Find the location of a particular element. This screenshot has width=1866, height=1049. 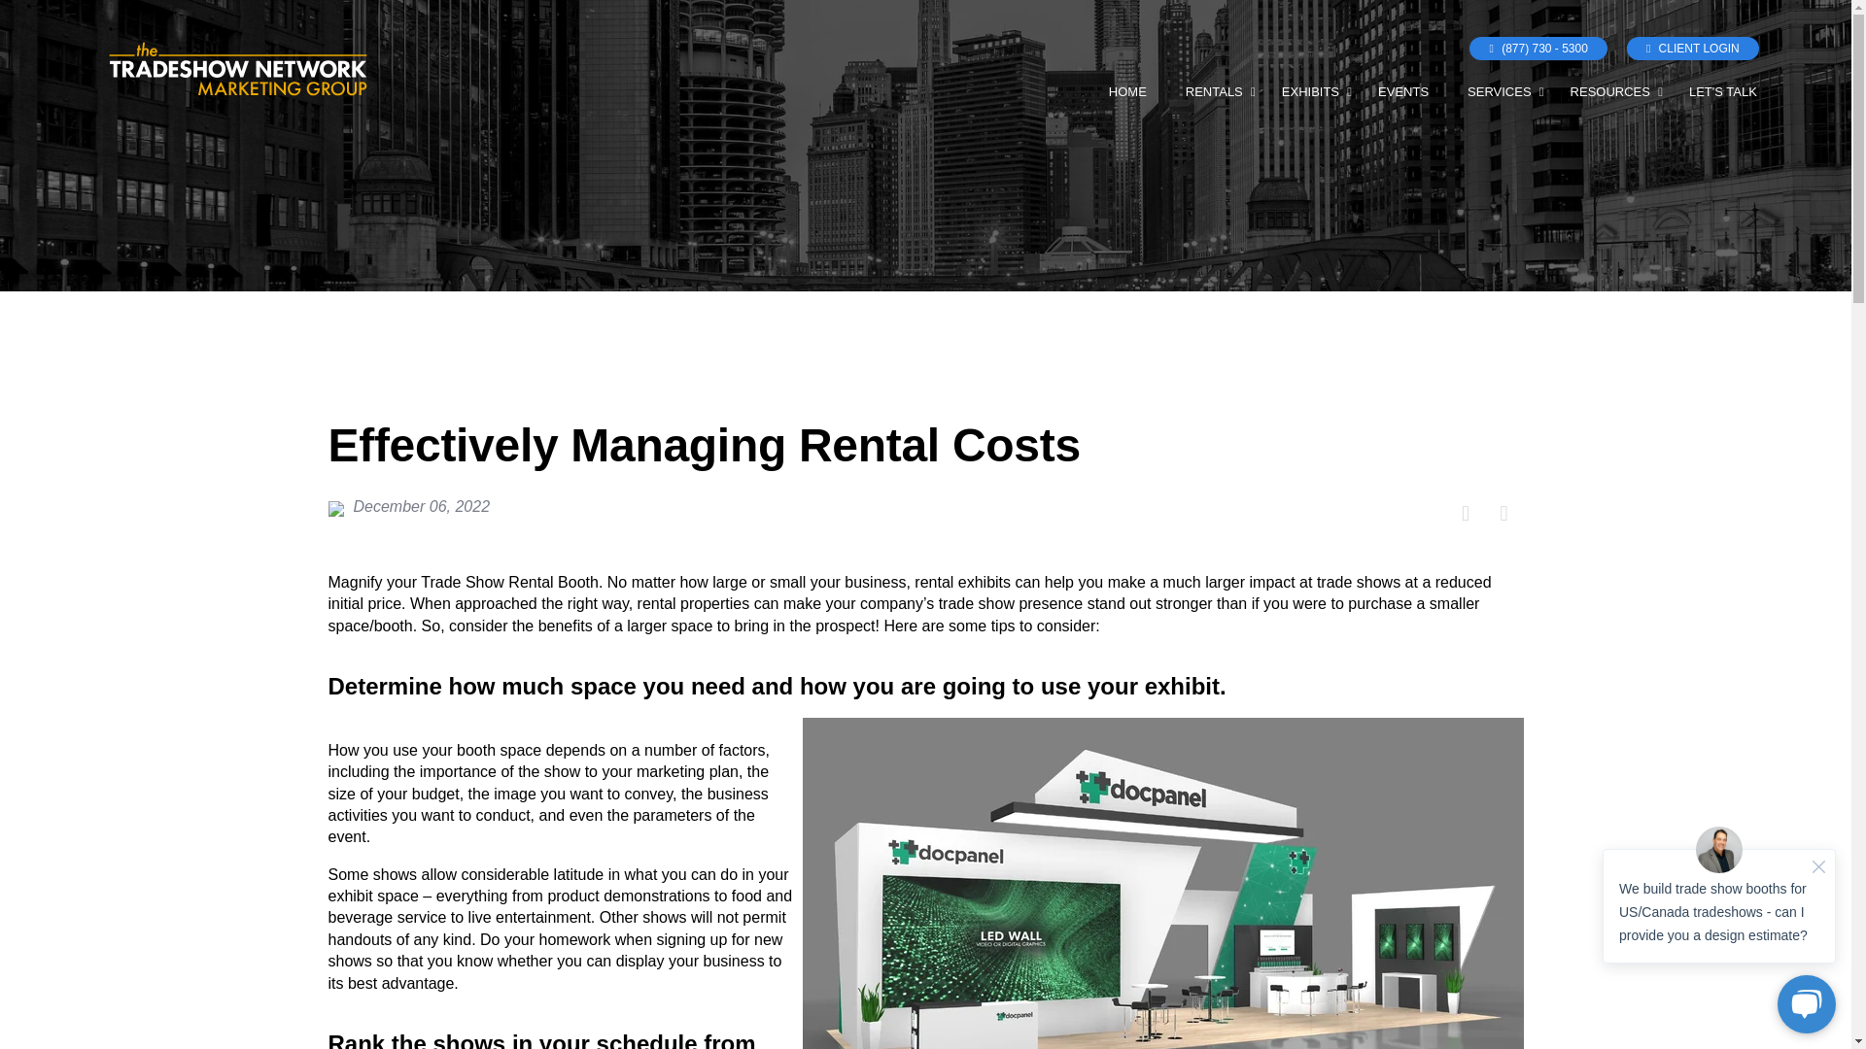

HOME is located at coordinates (1127, 87).